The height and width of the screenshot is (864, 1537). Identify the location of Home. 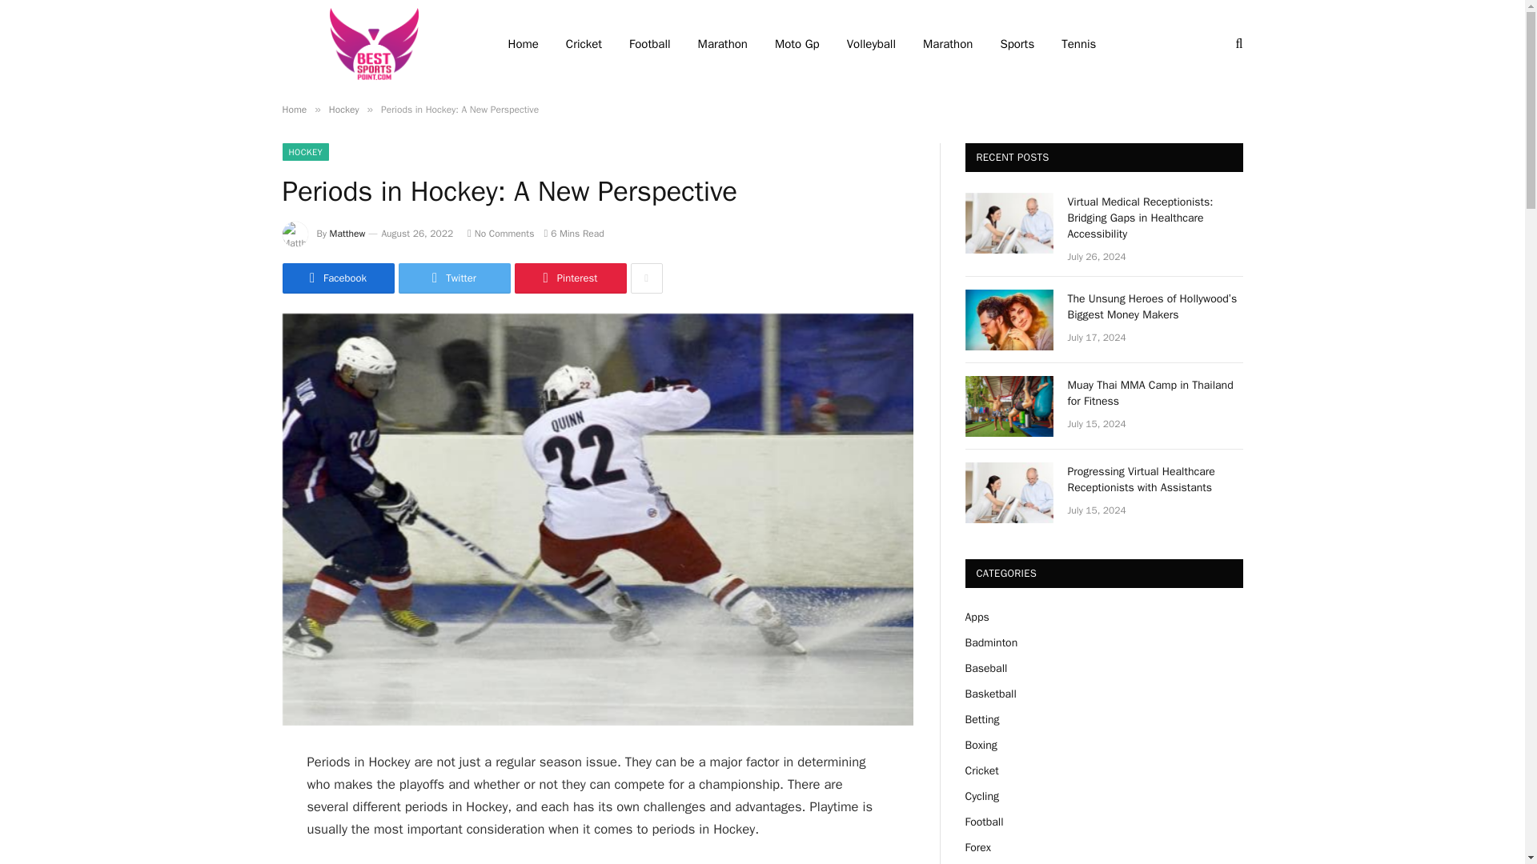
(293, 109).